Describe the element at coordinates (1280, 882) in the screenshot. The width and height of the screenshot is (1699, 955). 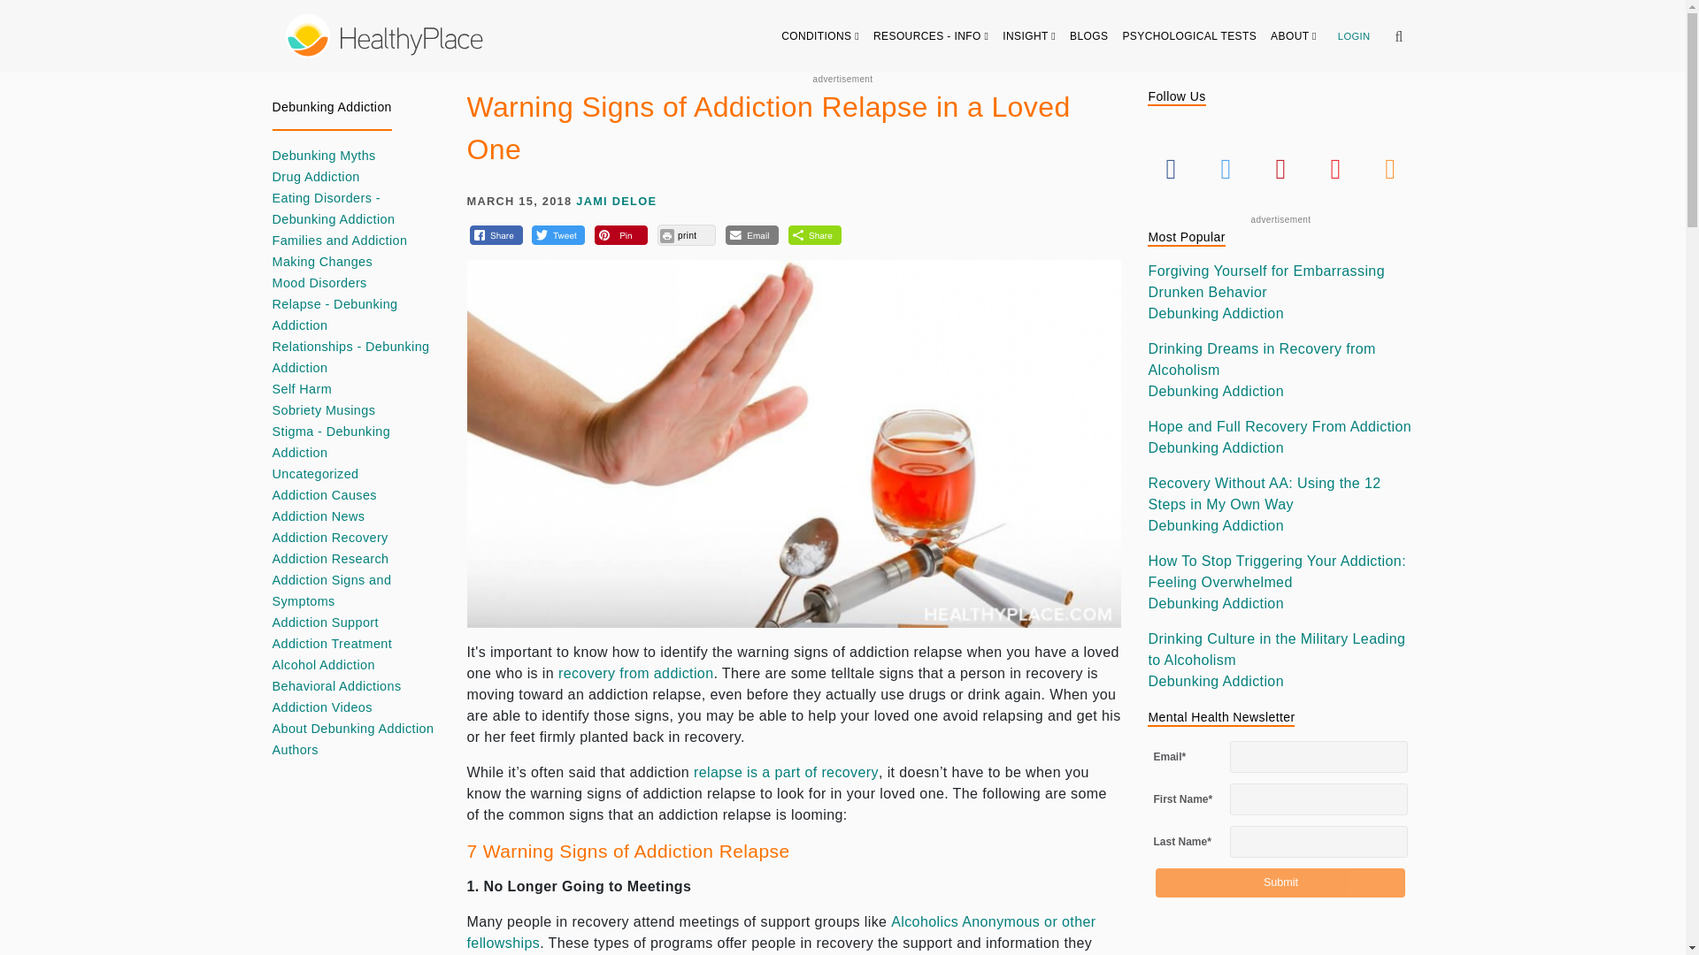
I see `Submit` at that location.